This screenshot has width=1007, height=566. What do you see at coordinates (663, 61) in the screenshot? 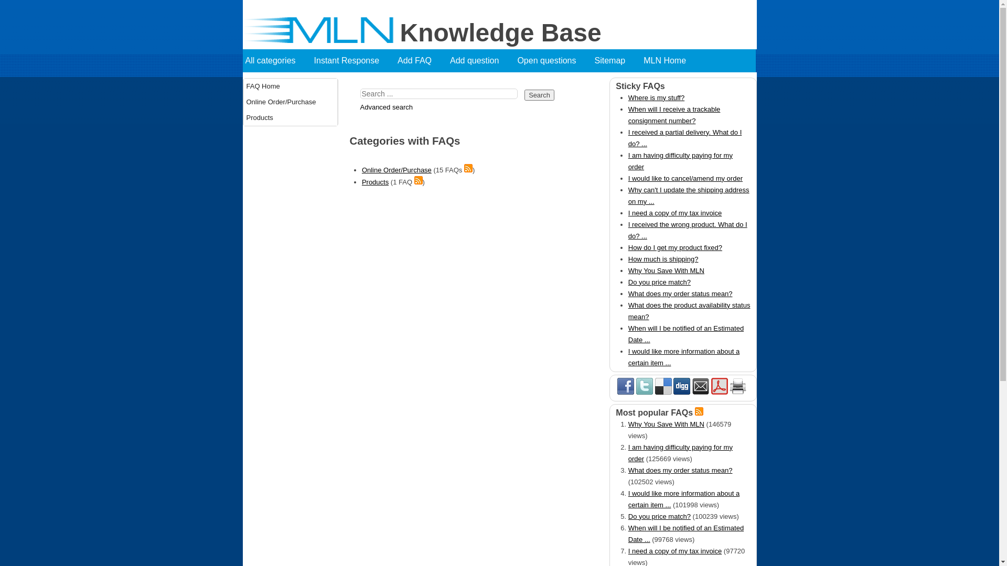
I see `MLN Home` at bounding box center [663, 61].